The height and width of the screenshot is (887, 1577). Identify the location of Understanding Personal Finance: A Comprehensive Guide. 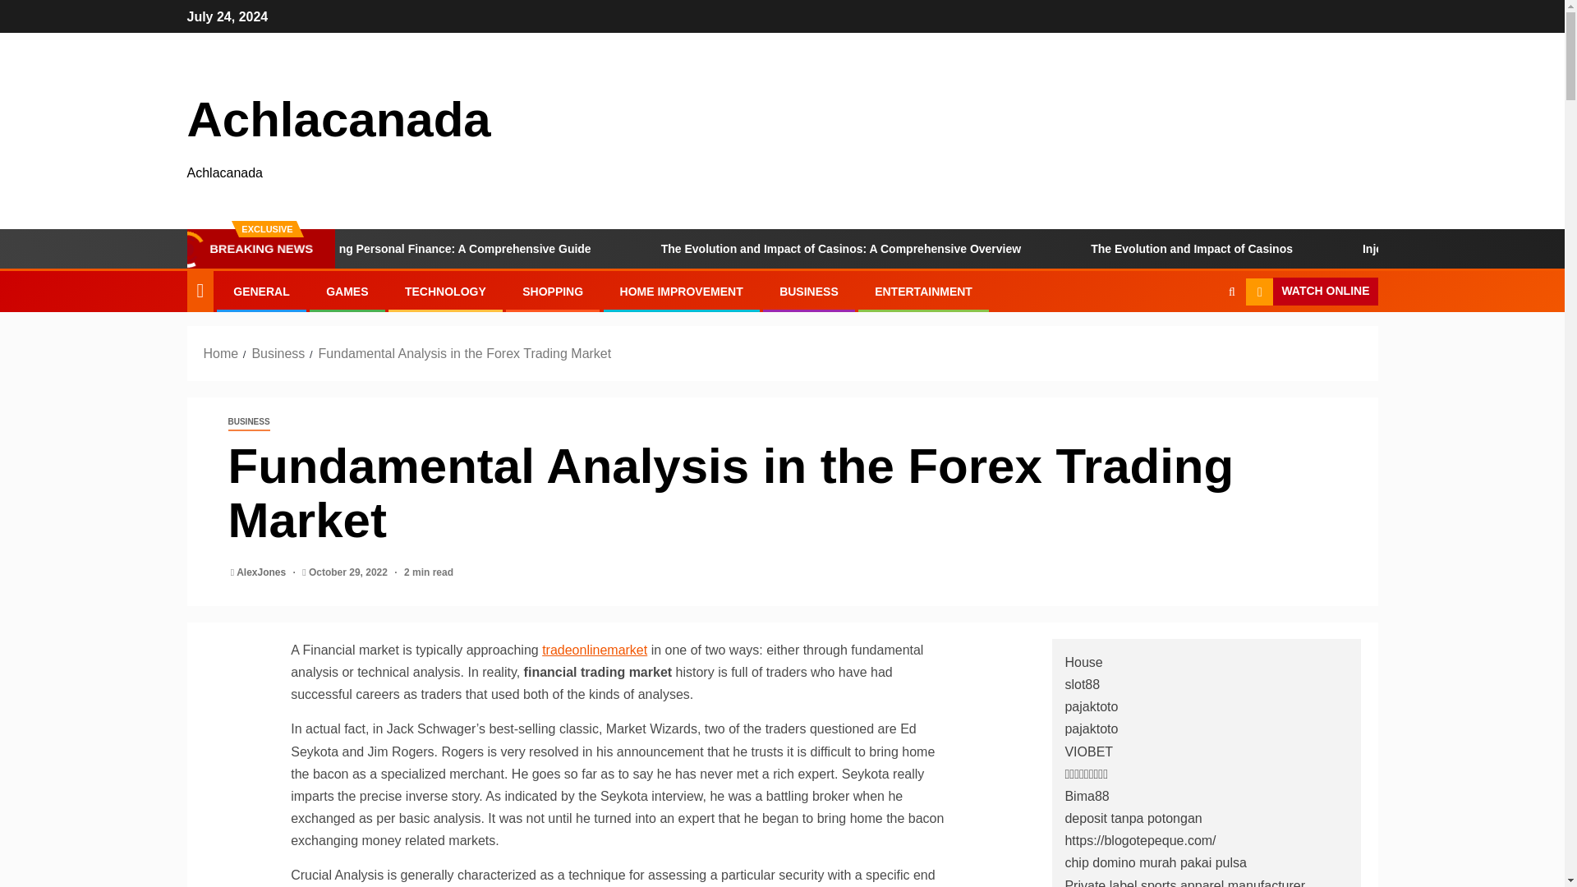
(531, 248).